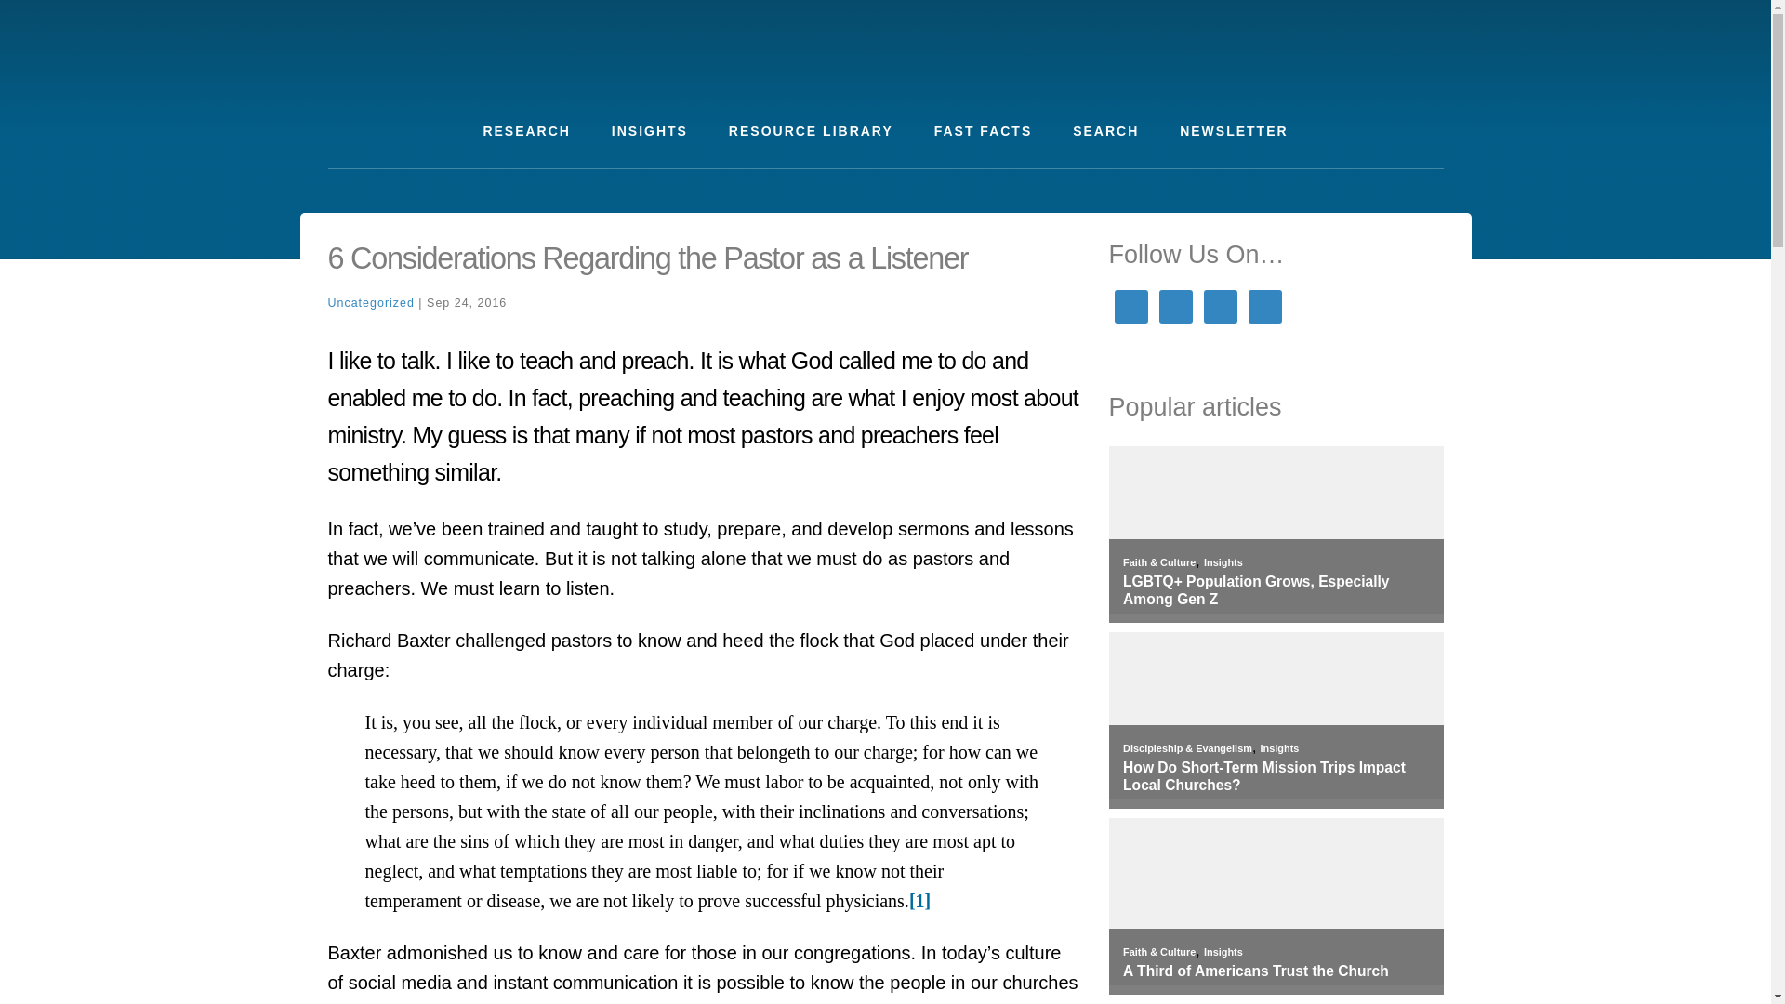 The width and height of the screenshot is (1785, 1004). What do you see at coordinates (649, 131) in the screenshot?
I see `INSIGHTS` at bounding box center [649, 131].